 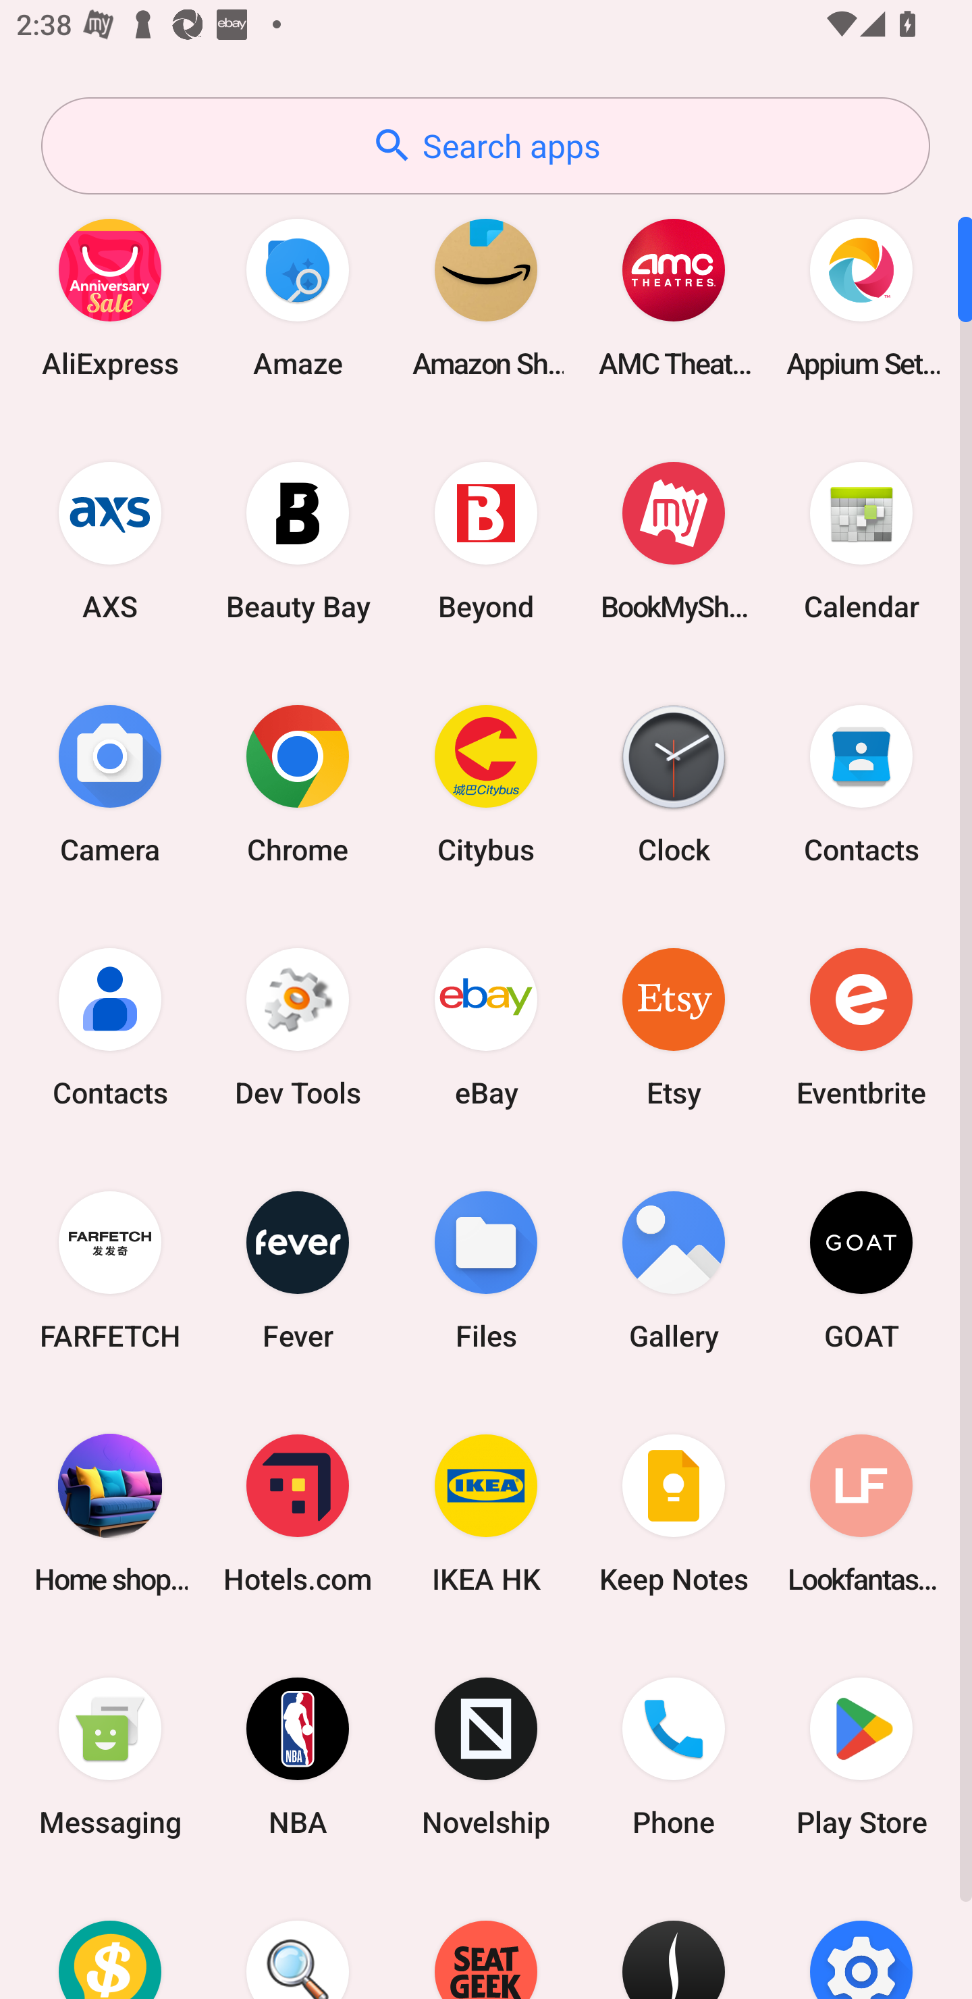 I want to click on Fever, so click(x=298, y=1270).